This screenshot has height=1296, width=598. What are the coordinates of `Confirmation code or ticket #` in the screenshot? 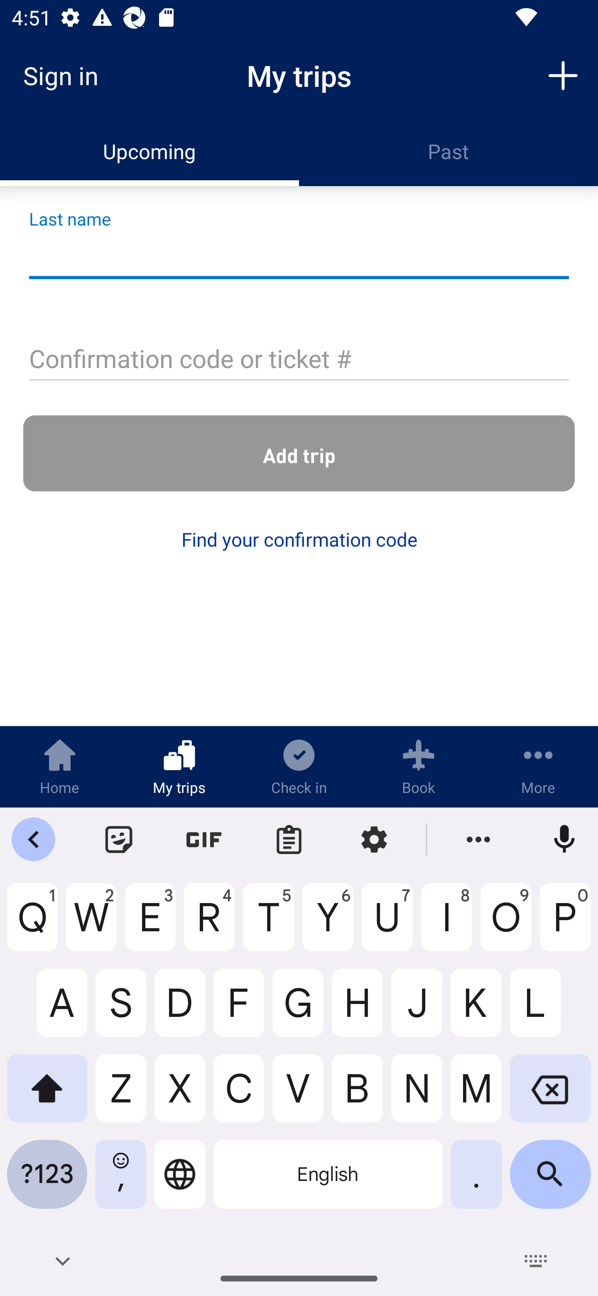 It's located at (299, 360).